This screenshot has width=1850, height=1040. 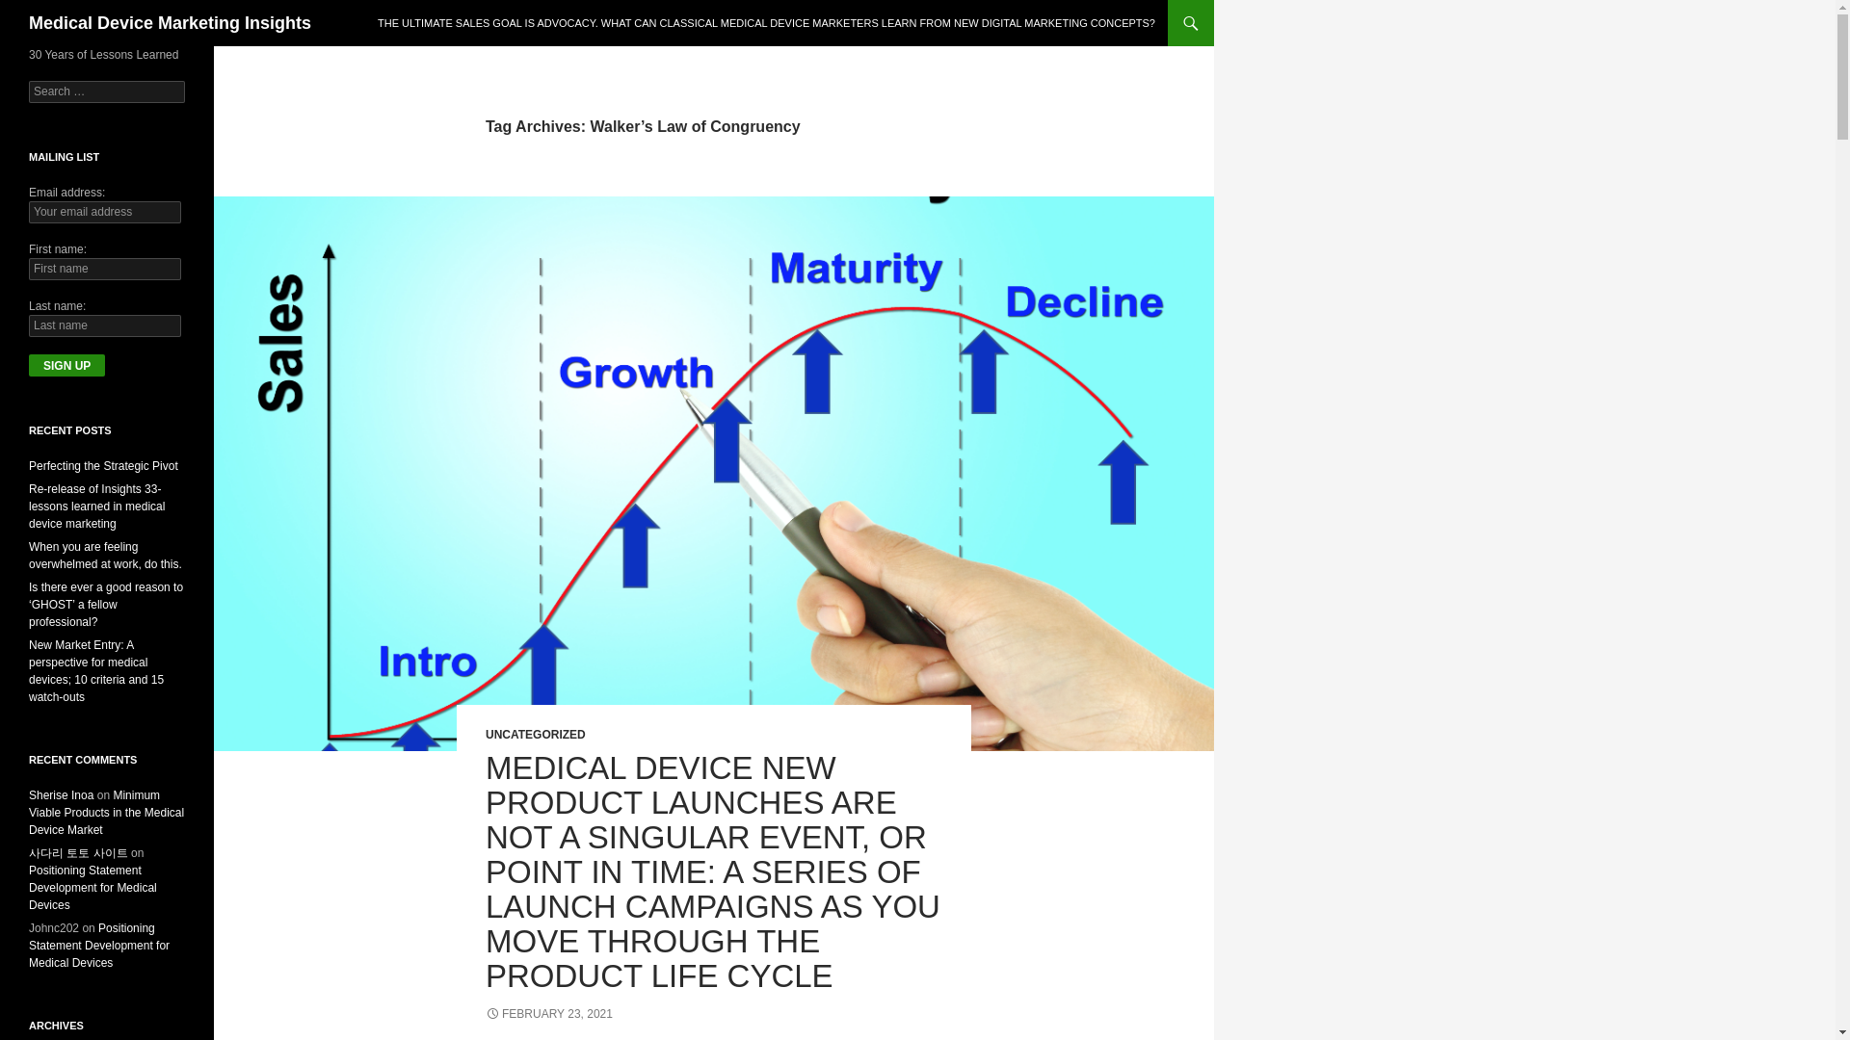 What do you see at coordinates (67, 365) in the screenshot?
I see `Sign up` at bounding box center [67, 365].